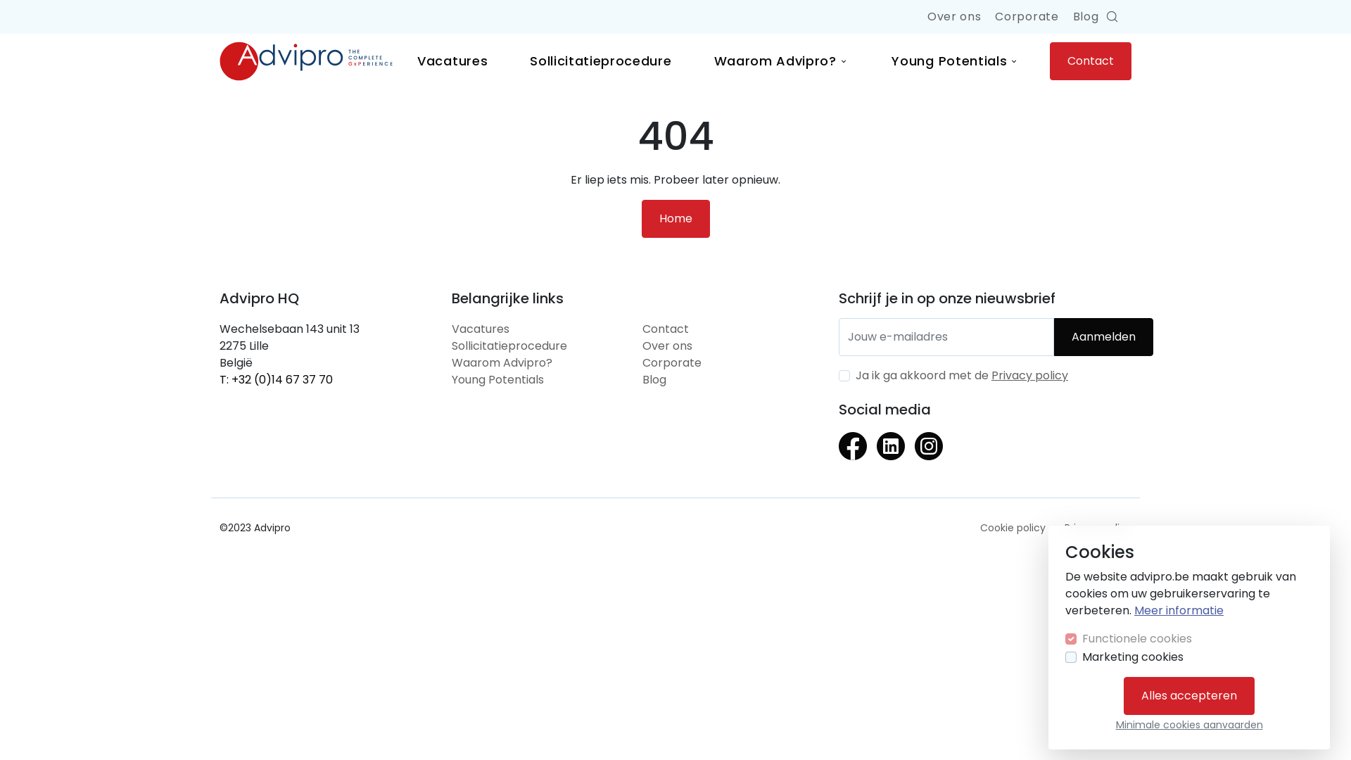 This screenshot has width=1351, height=760. Describe the element at coordinates (954, 17) in the screenshot. I see `Over ons` at that location.